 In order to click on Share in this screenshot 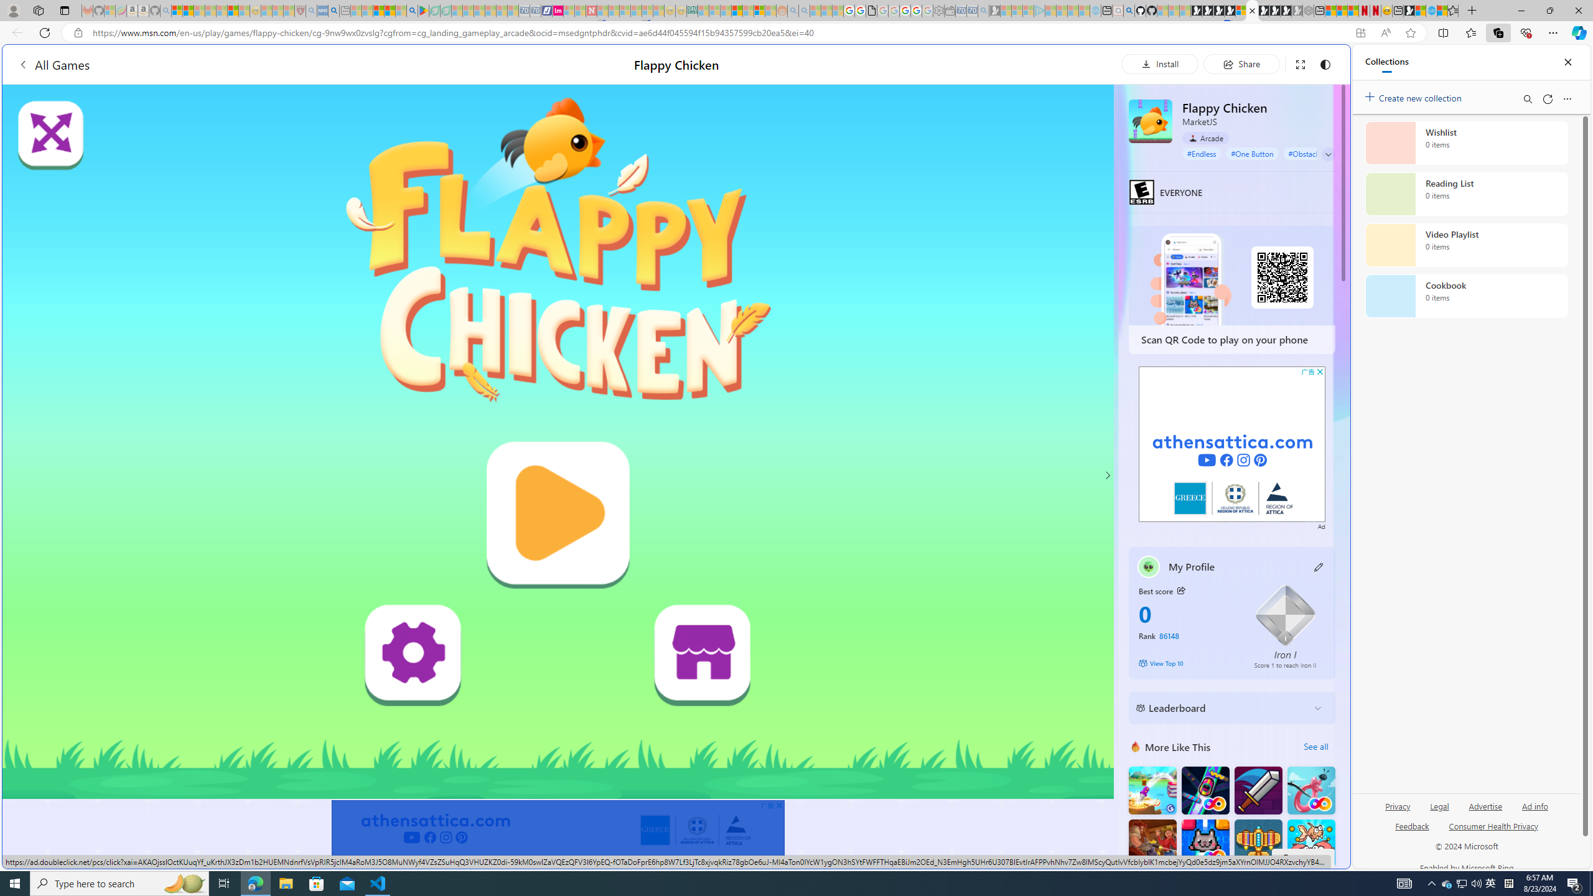, I will do `click(1241, 63)`.